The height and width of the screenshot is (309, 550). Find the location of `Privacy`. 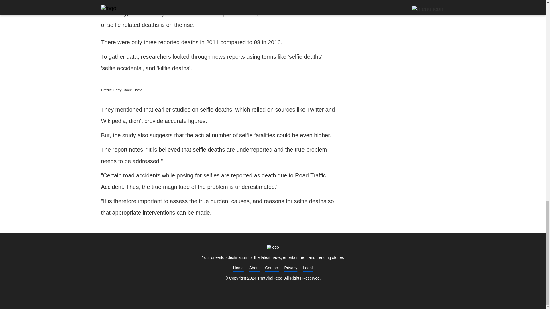

Privacy is located at coordinates (291, 268).